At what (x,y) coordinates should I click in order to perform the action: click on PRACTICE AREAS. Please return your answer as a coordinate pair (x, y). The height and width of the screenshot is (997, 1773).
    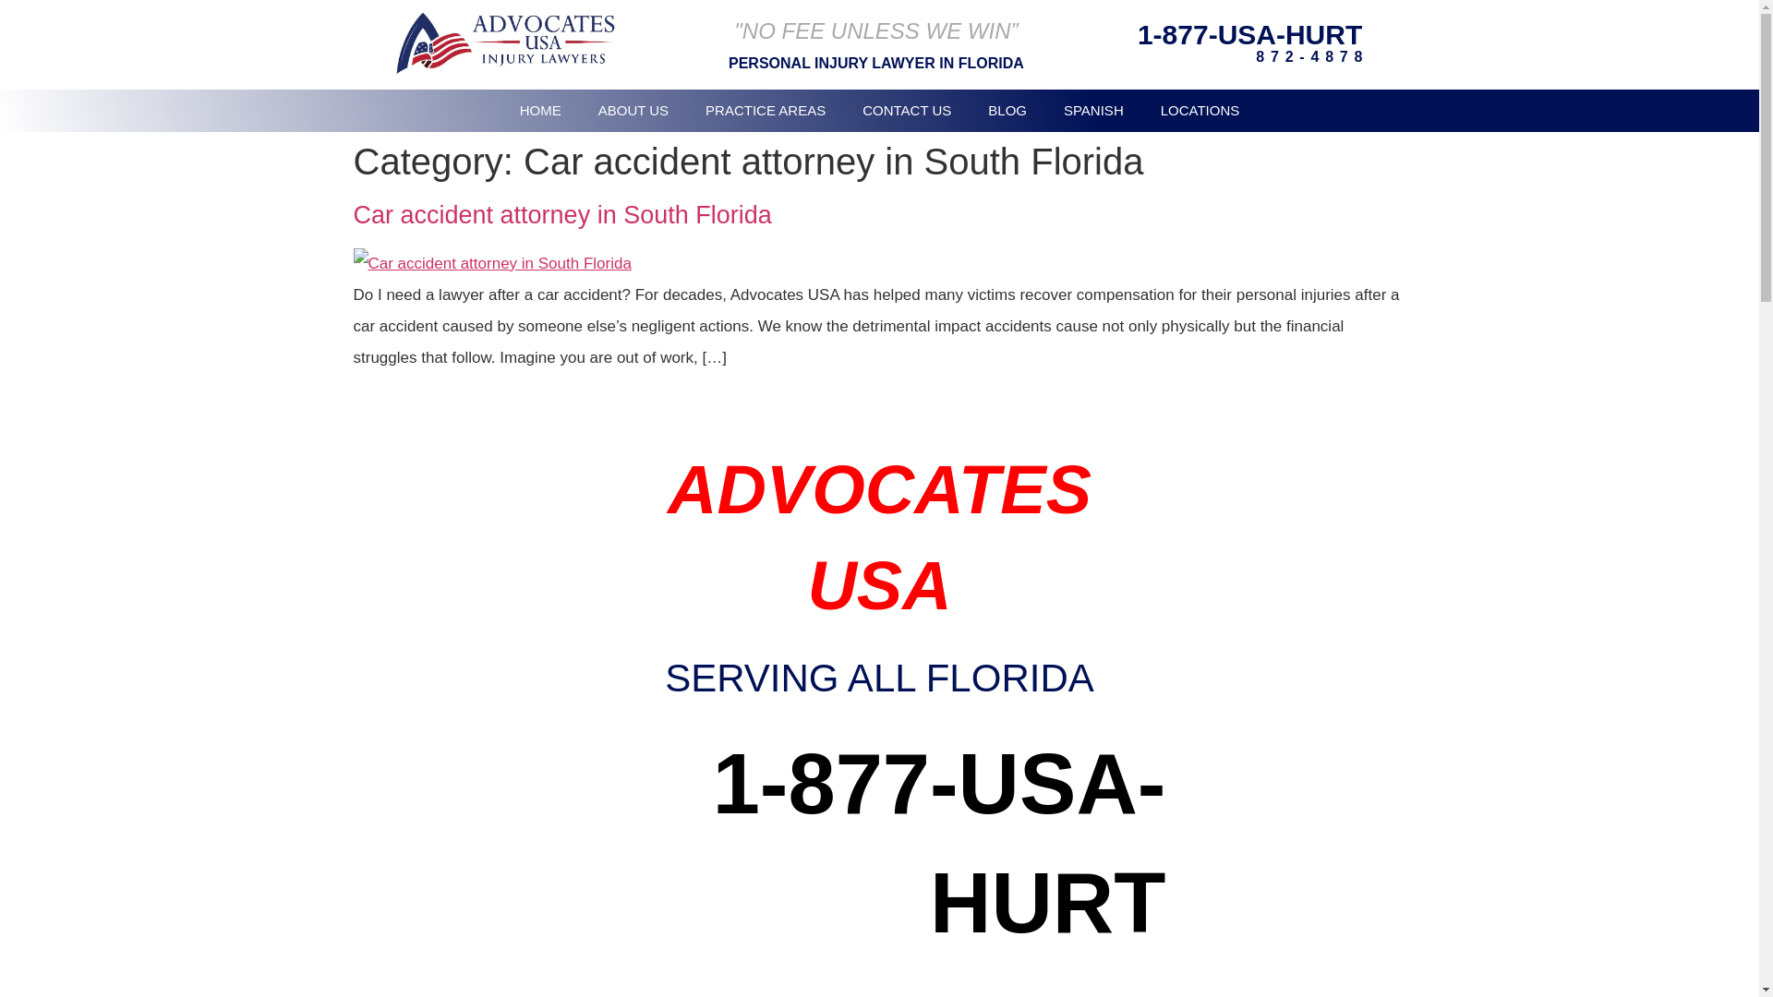
    Looking at the image, I should click on (765, 110).